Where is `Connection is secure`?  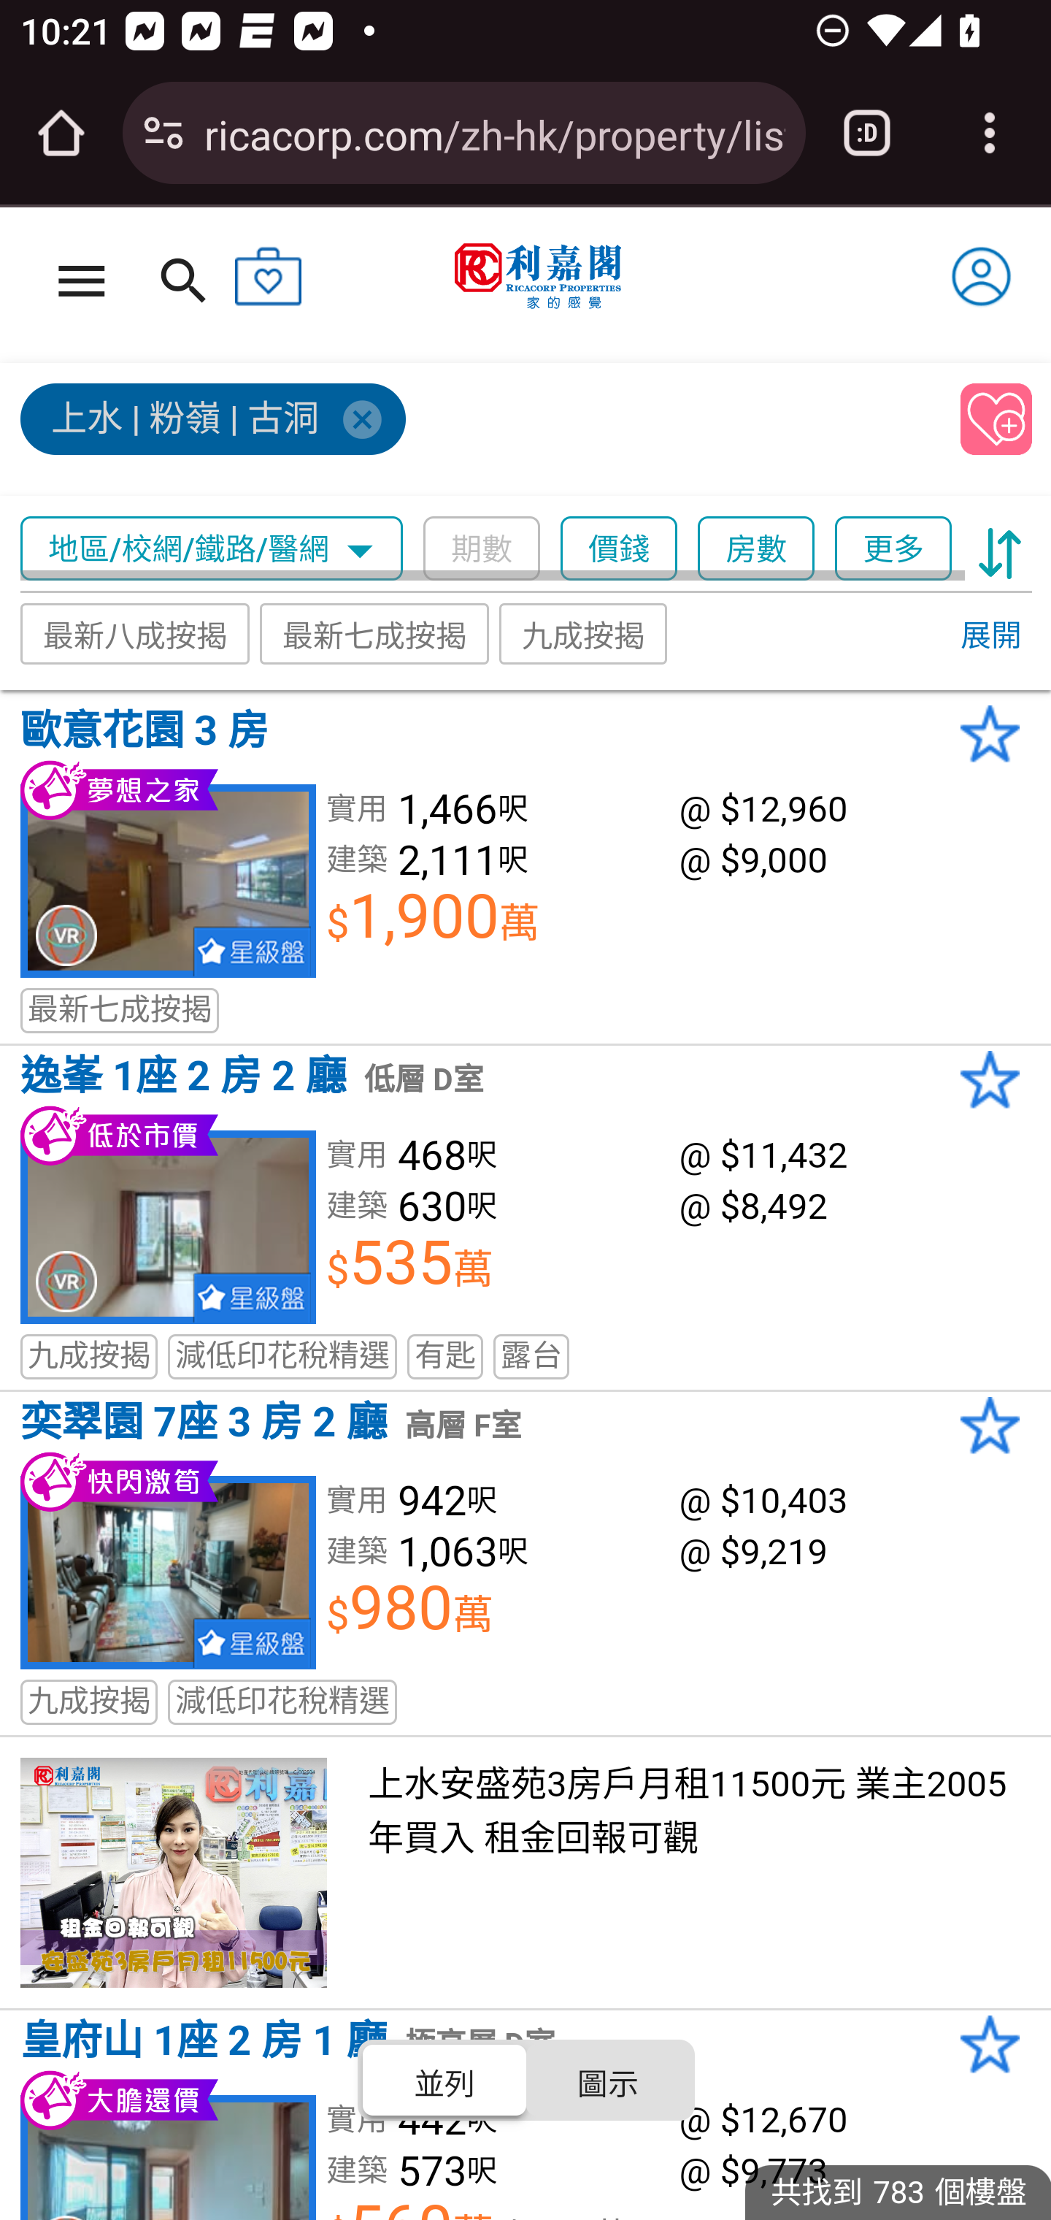 Connection is secure is located at coordinates (163, 133).